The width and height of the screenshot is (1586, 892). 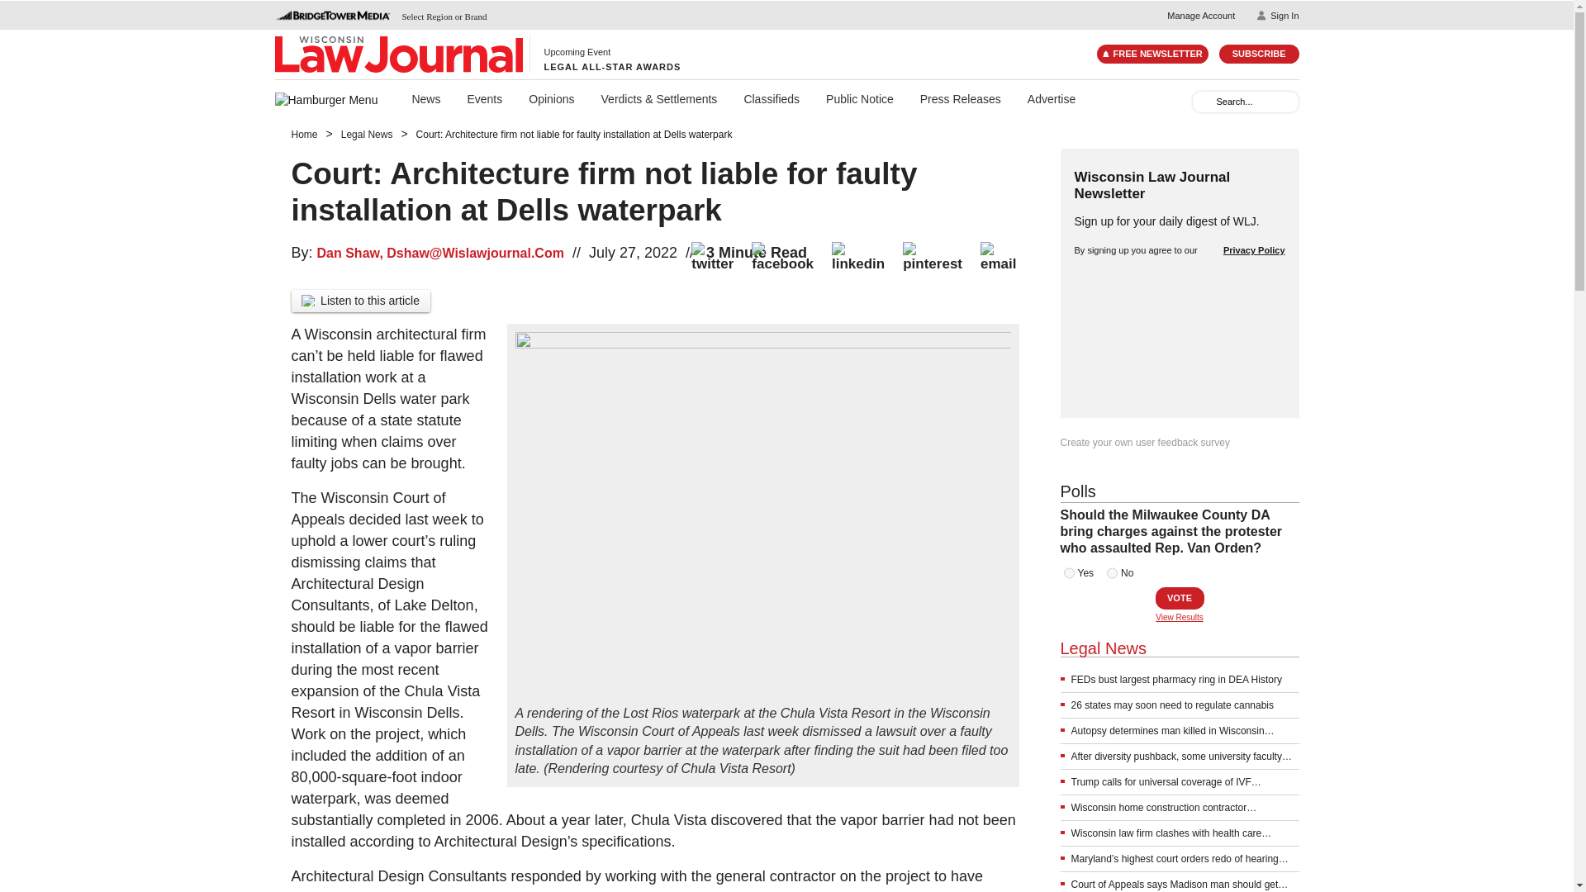 What do you see at coordinates (1112, 572) in the screenshot?
I see `504` at bounding box center [1112, 572].